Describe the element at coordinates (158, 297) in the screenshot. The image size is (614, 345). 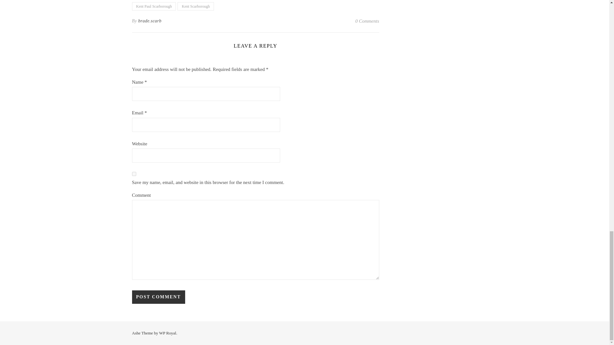
I see `Post Comment` at that location.